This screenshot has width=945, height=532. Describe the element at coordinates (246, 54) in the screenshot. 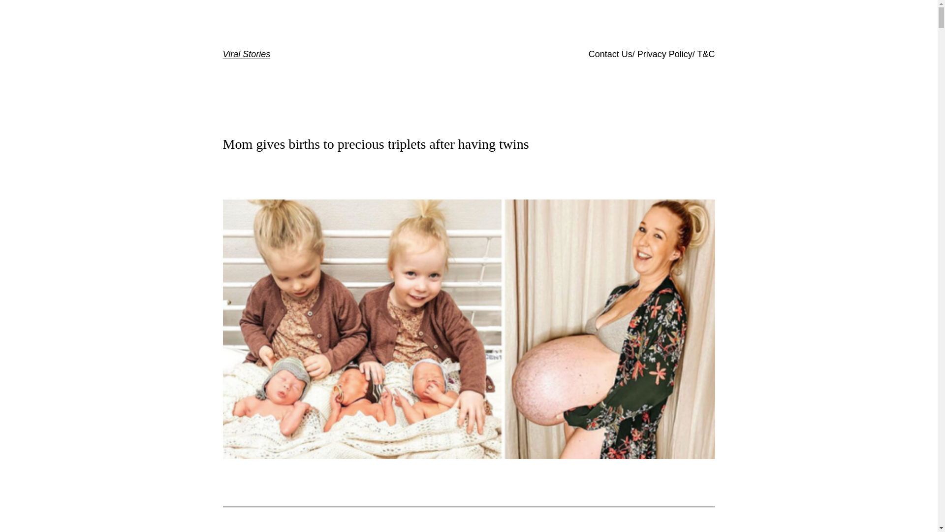

I see `Viral Stories` at that location.